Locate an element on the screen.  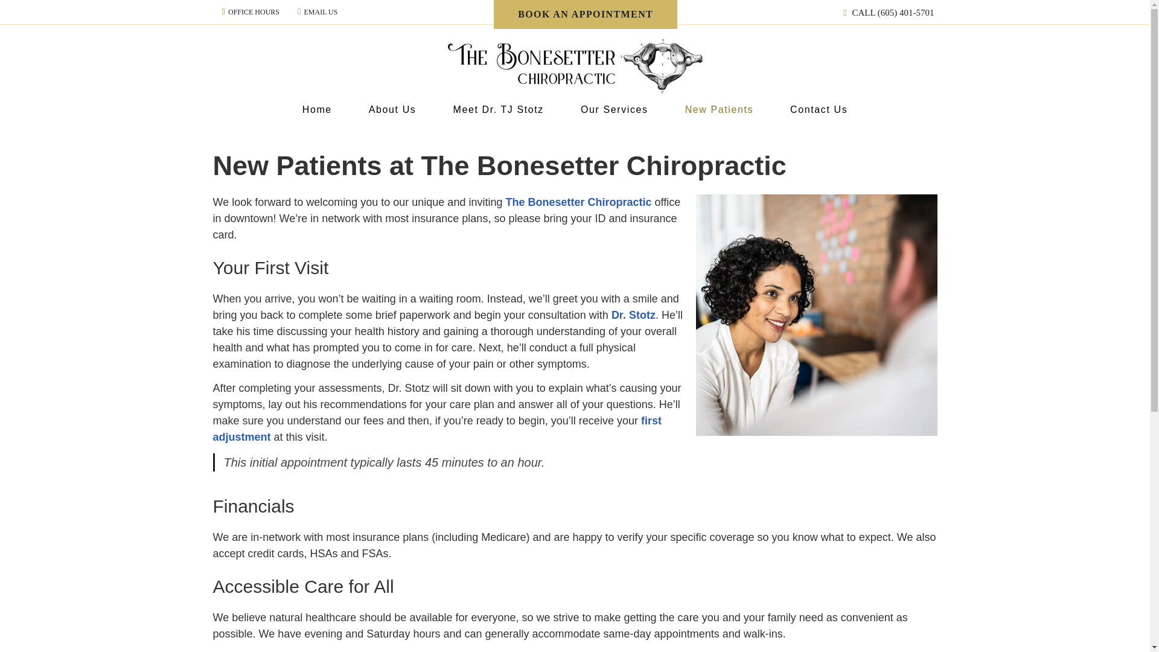
The Bonesetter Chiropractic is located at coordinates (575, 93).